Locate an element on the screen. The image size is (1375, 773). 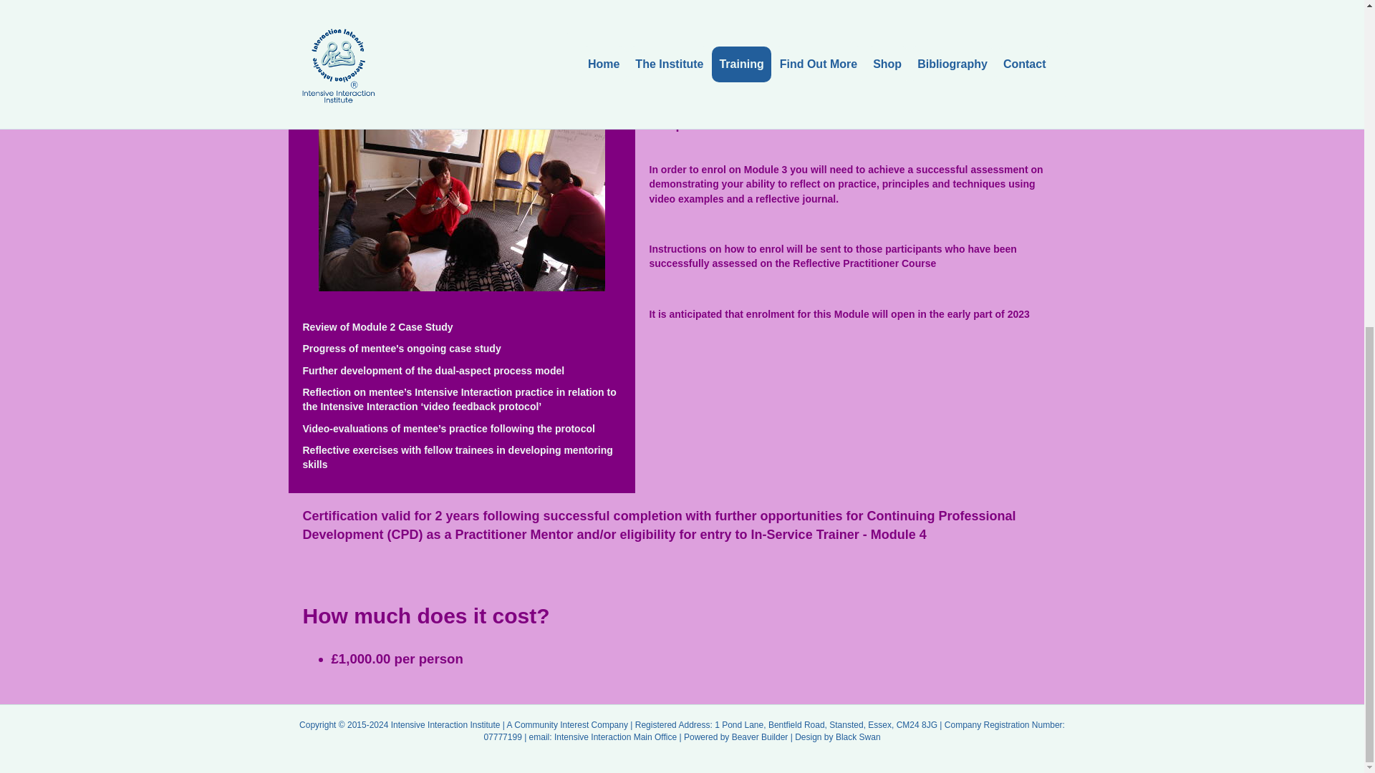
Black Swan Design is located at coordinates (858, 736).